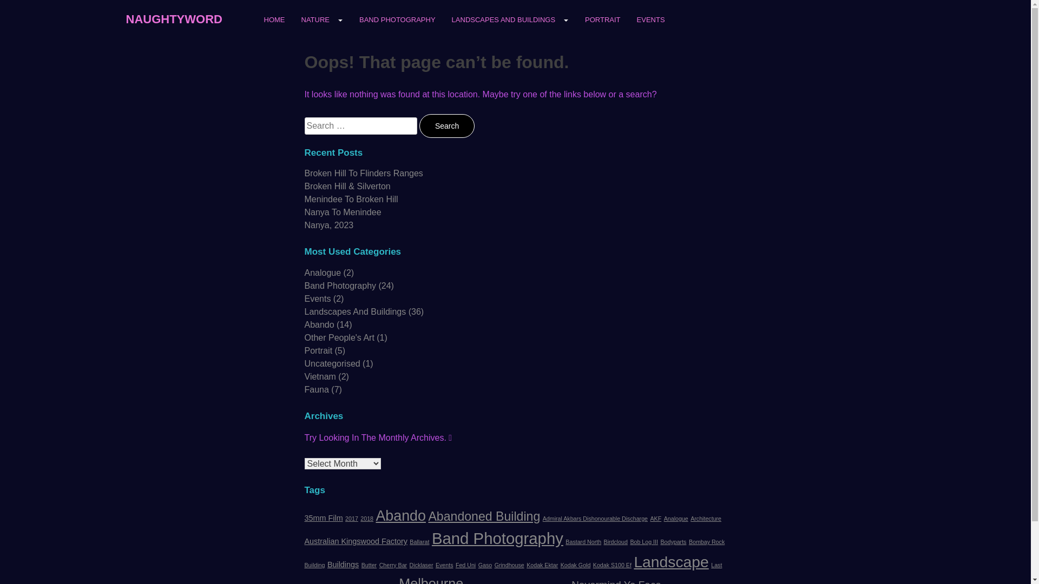  Describe the element at coordinates (656, 519) in the screenshot. I see `AKF` at that location.